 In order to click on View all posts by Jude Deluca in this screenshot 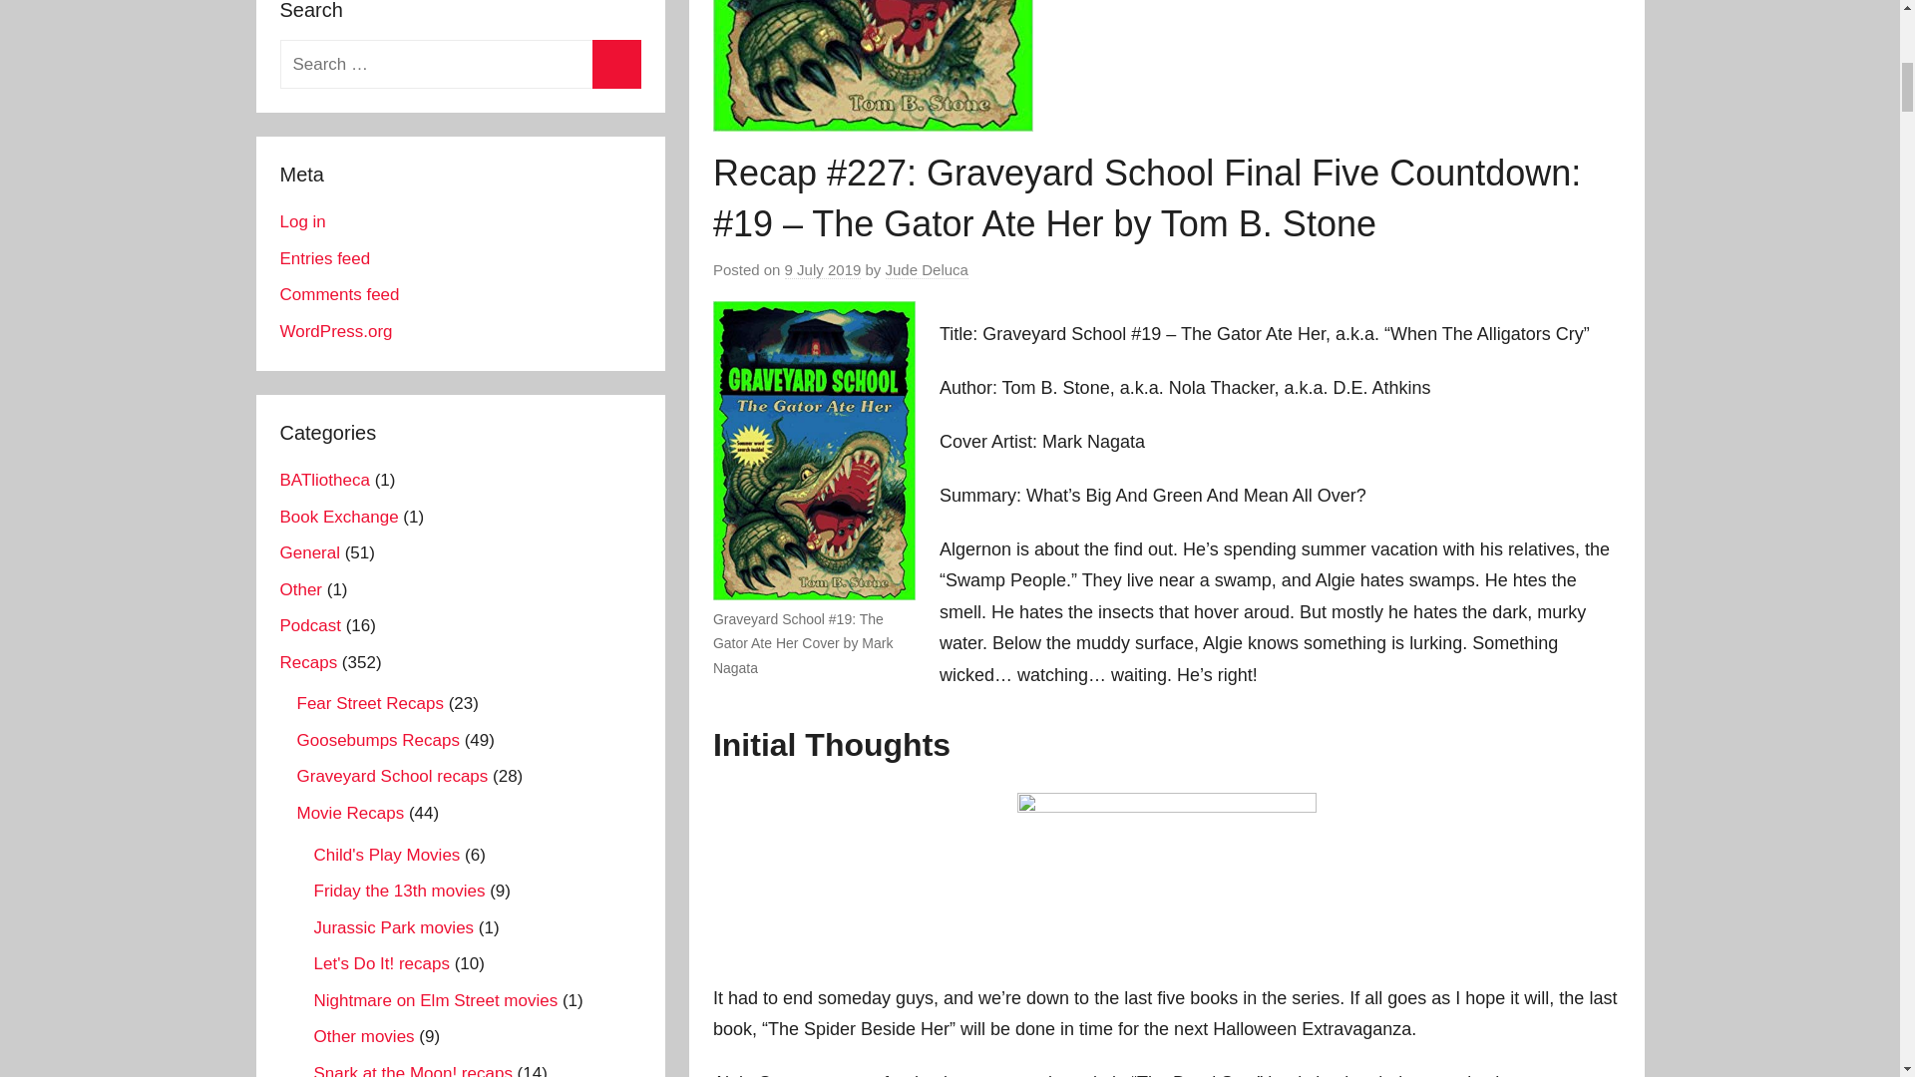, I will do `click(927, 269)`.